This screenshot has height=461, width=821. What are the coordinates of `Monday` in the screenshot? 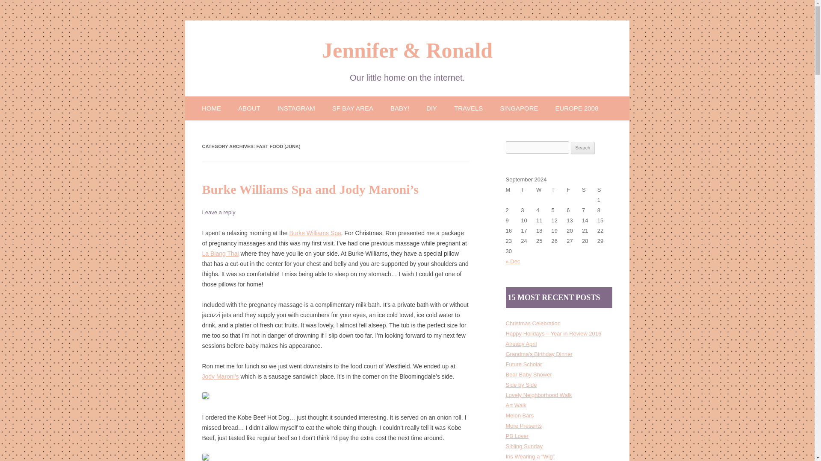 It's located at (513, 190).